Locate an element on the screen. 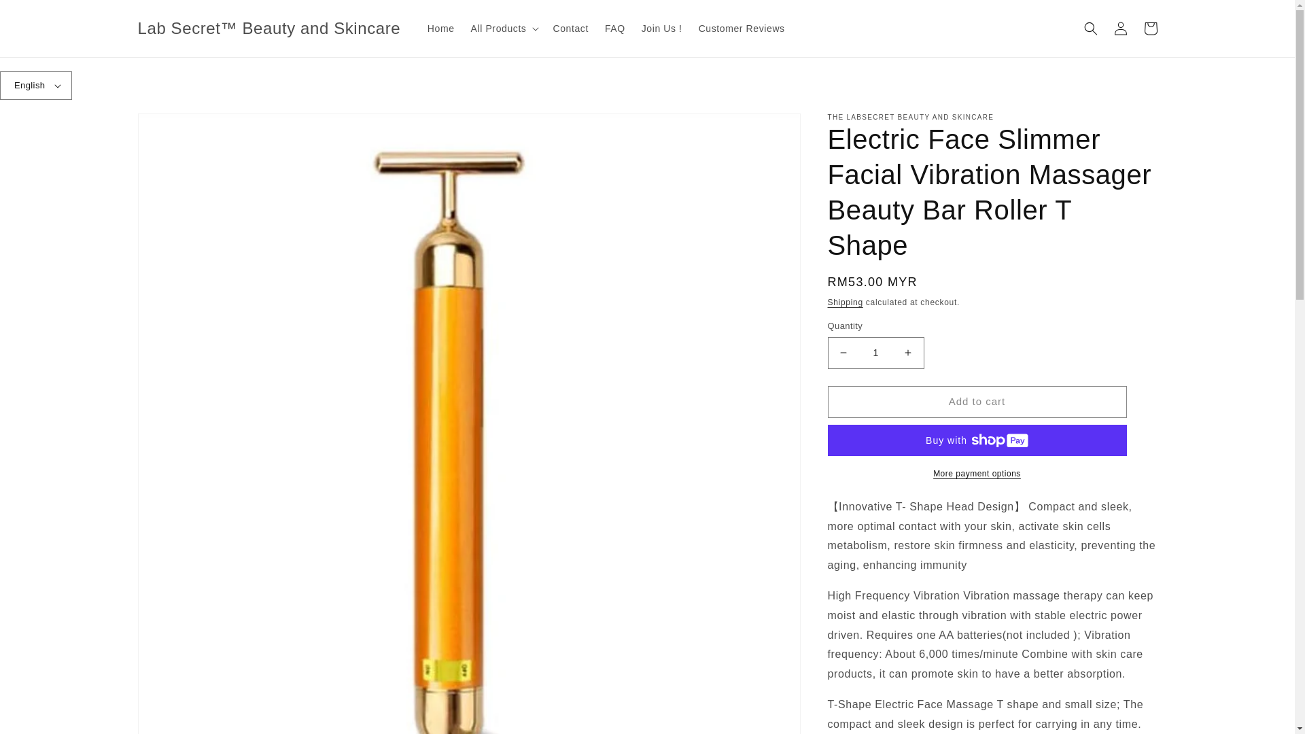  Cart is located at coordinates (1150, 29).